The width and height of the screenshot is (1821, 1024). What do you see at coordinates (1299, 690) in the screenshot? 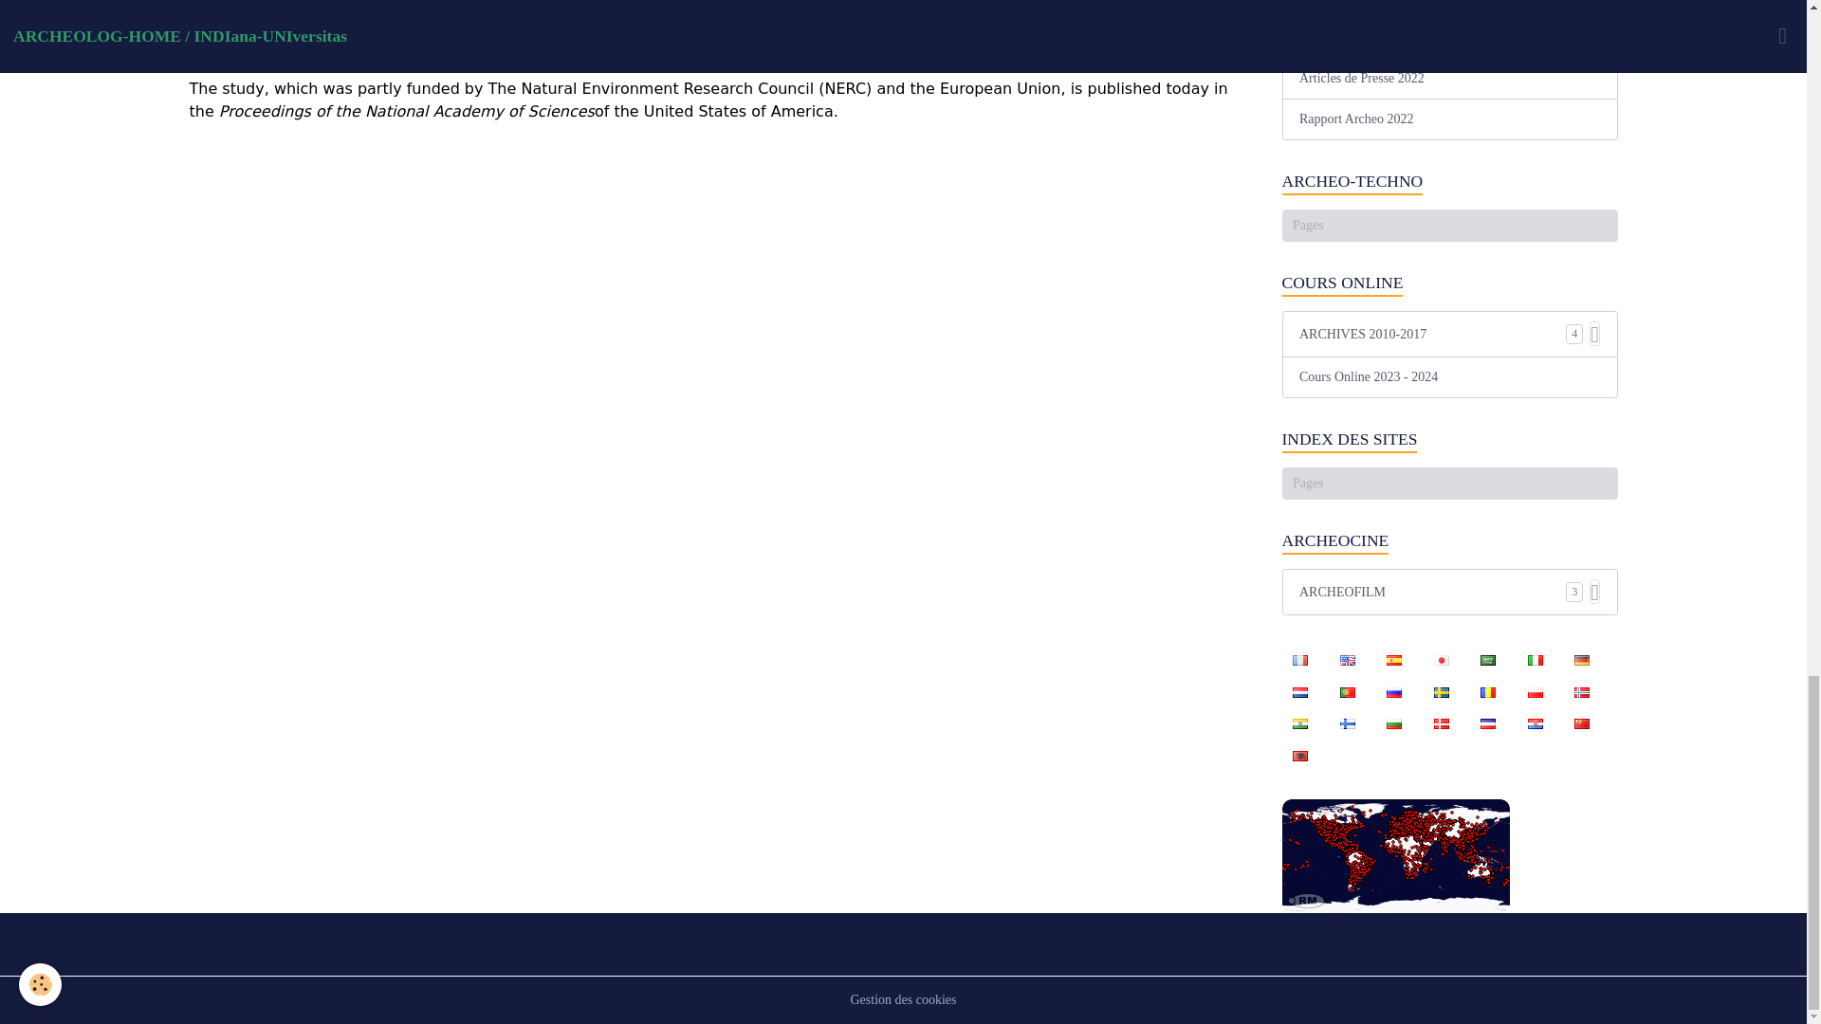
I see `Nederlands` at bounding box center [1299, 690].